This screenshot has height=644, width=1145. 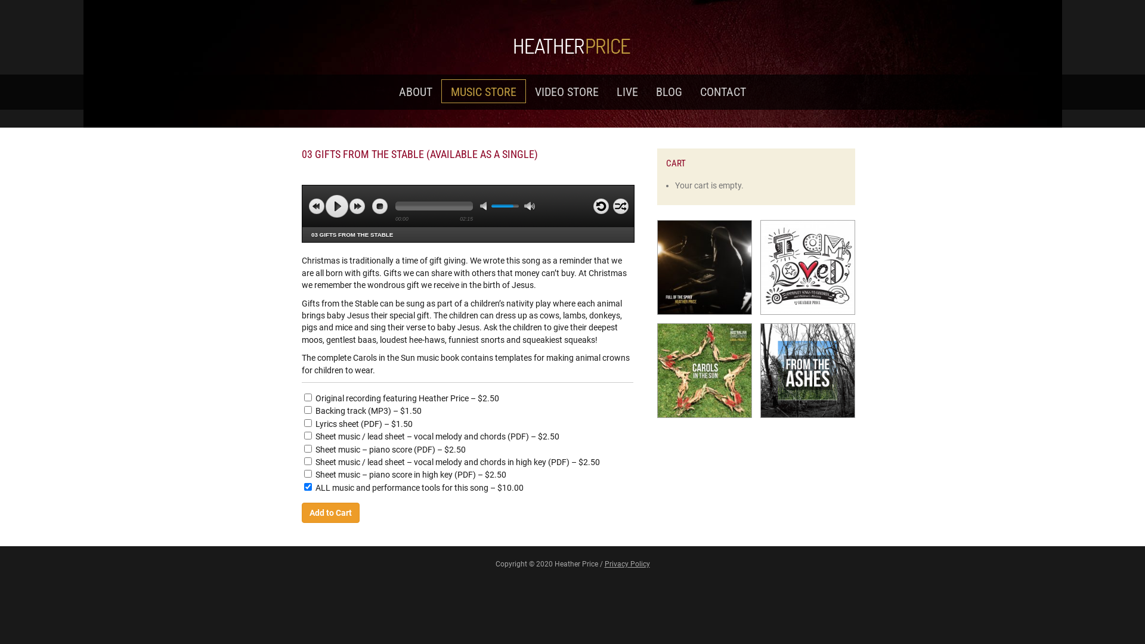 What do you see at coordinates (337, 206) in the screenshot?
I see `play` at bounding box center [337, 206].